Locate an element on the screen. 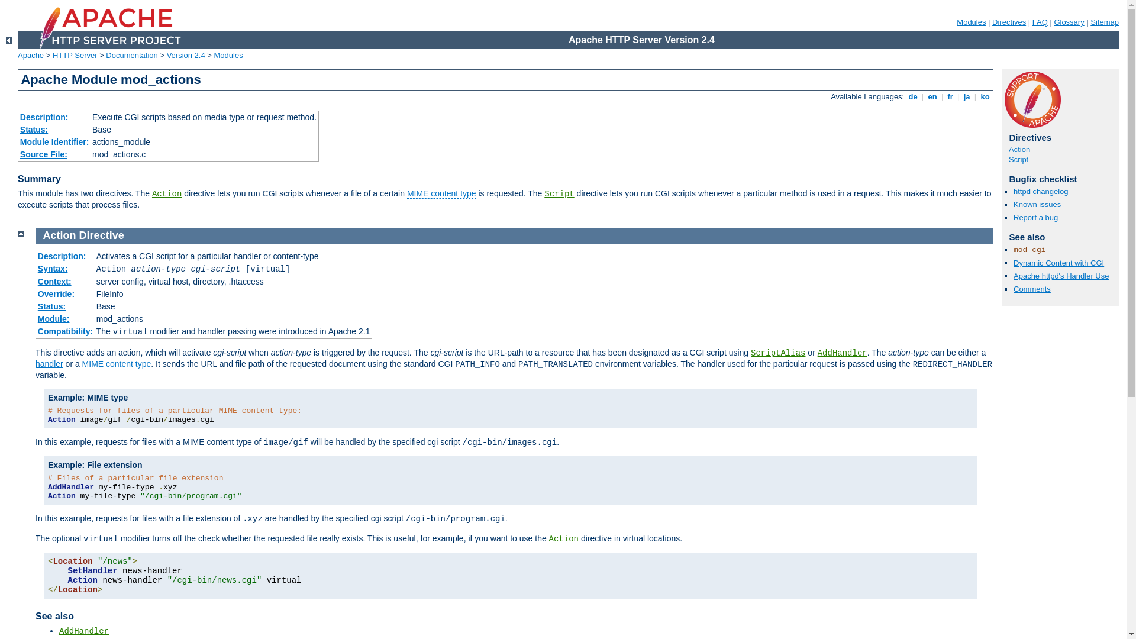 The width and height of the screenshot is (1136, 639). Action is located at coordinates (1019, 149).